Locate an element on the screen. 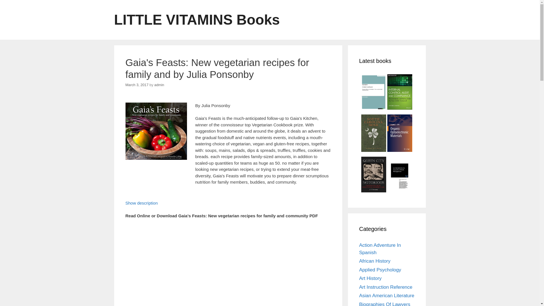 The image size is (544, 306). Show description is located at coordinates (141, 203).